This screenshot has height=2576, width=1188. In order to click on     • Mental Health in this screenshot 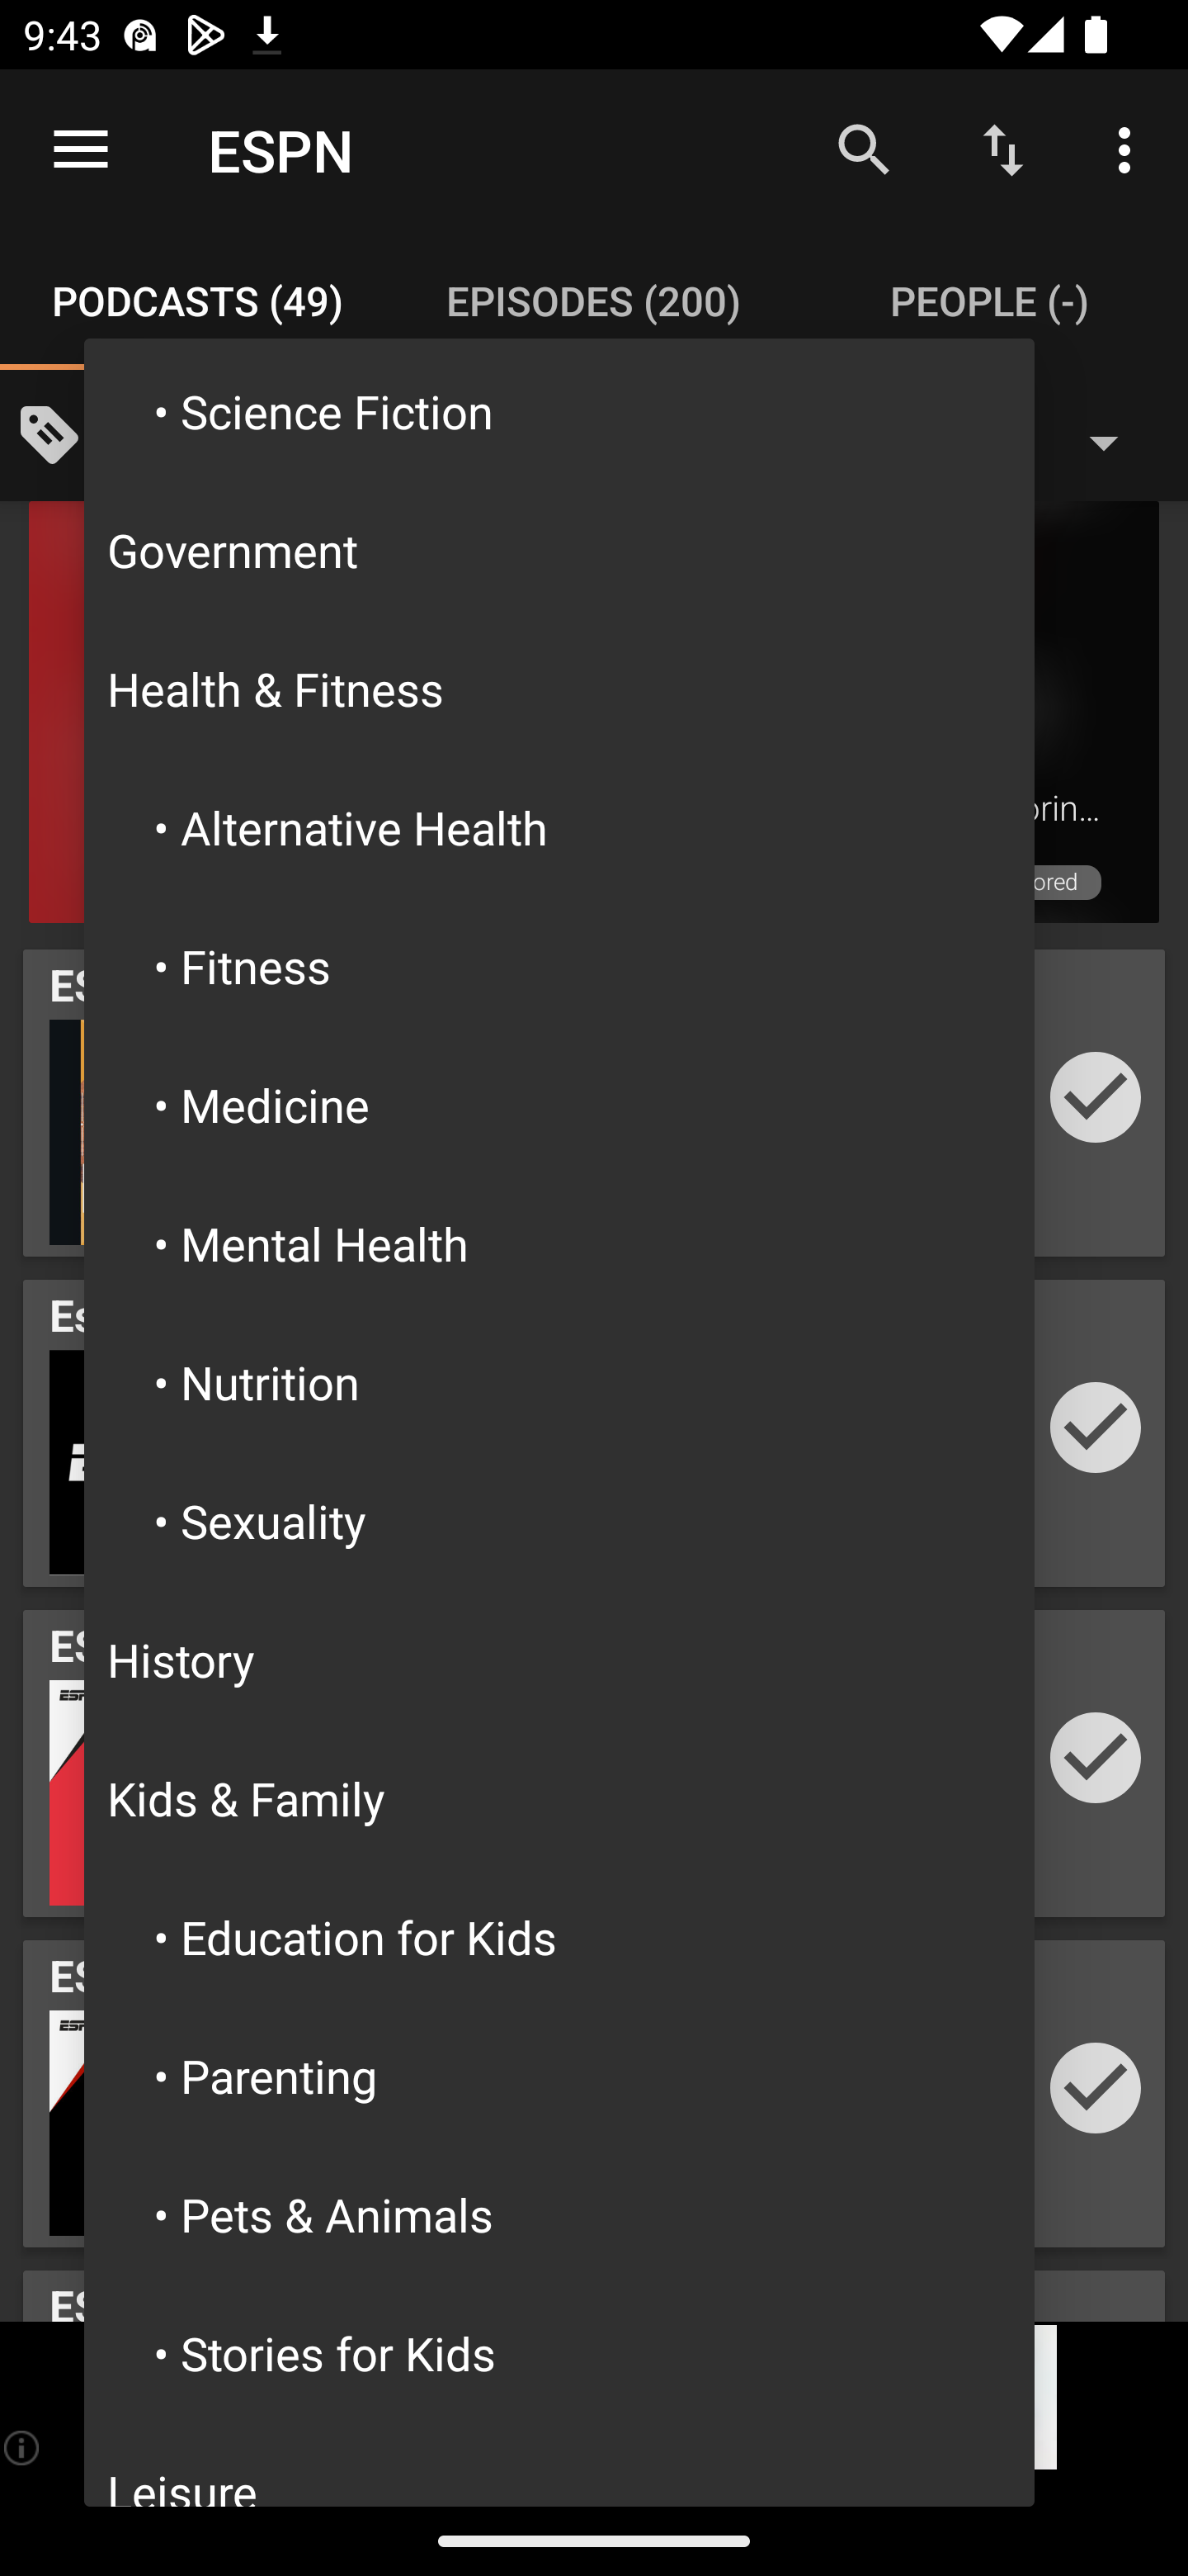, I will do `click(559, 1243)`.